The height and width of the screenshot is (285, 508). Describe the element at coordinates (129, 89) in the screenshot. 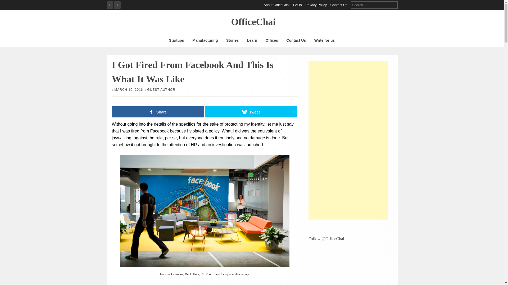

I see `MARCH 10, 2016` at that location.